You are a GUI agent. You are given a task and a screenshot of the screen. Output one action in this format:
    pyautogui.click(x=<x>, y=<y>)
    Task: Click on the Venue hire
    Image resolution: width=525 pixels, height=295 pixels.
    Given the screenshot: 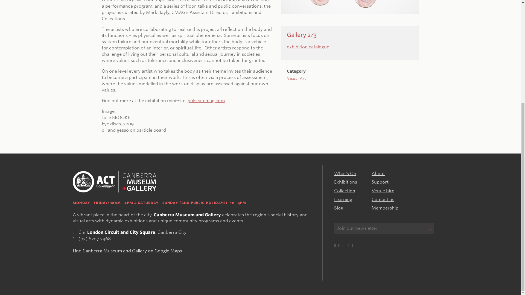 What is the action you would take?
    pyautogui.click(x=383, y=191)
    